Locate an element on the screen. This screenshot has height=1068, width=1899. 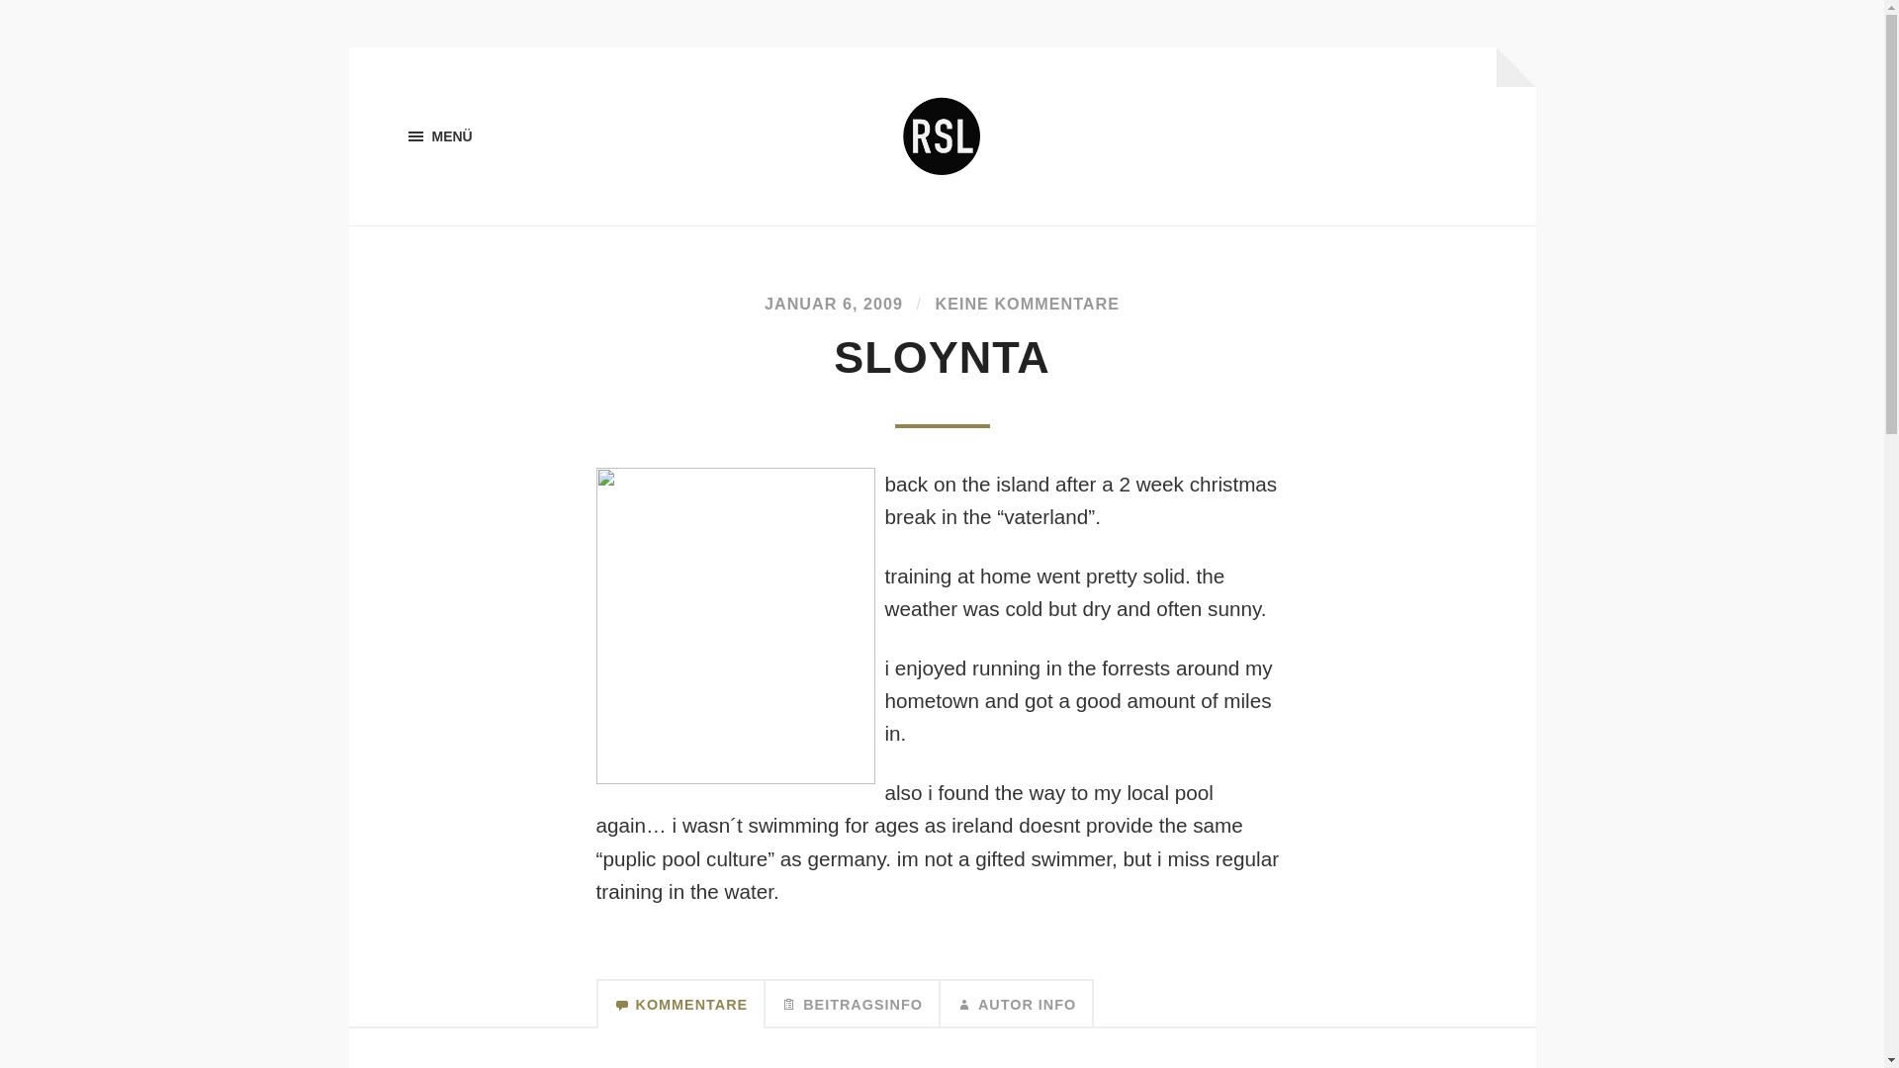
10:42 pm is located at coordinates (834, 304).